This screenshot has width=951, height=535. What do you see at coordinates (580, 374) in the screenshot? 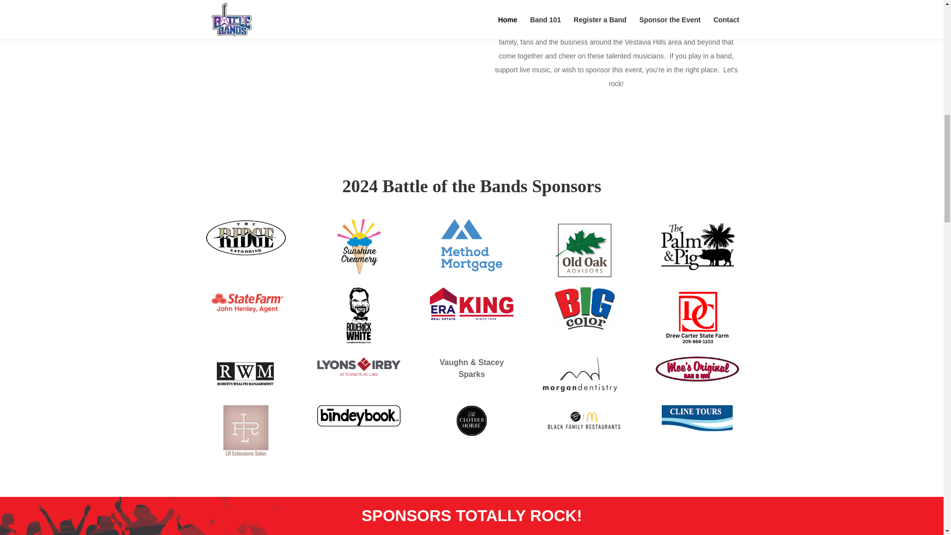
I see `Morgan Dentistry logo` at bounding box center [580, 374].